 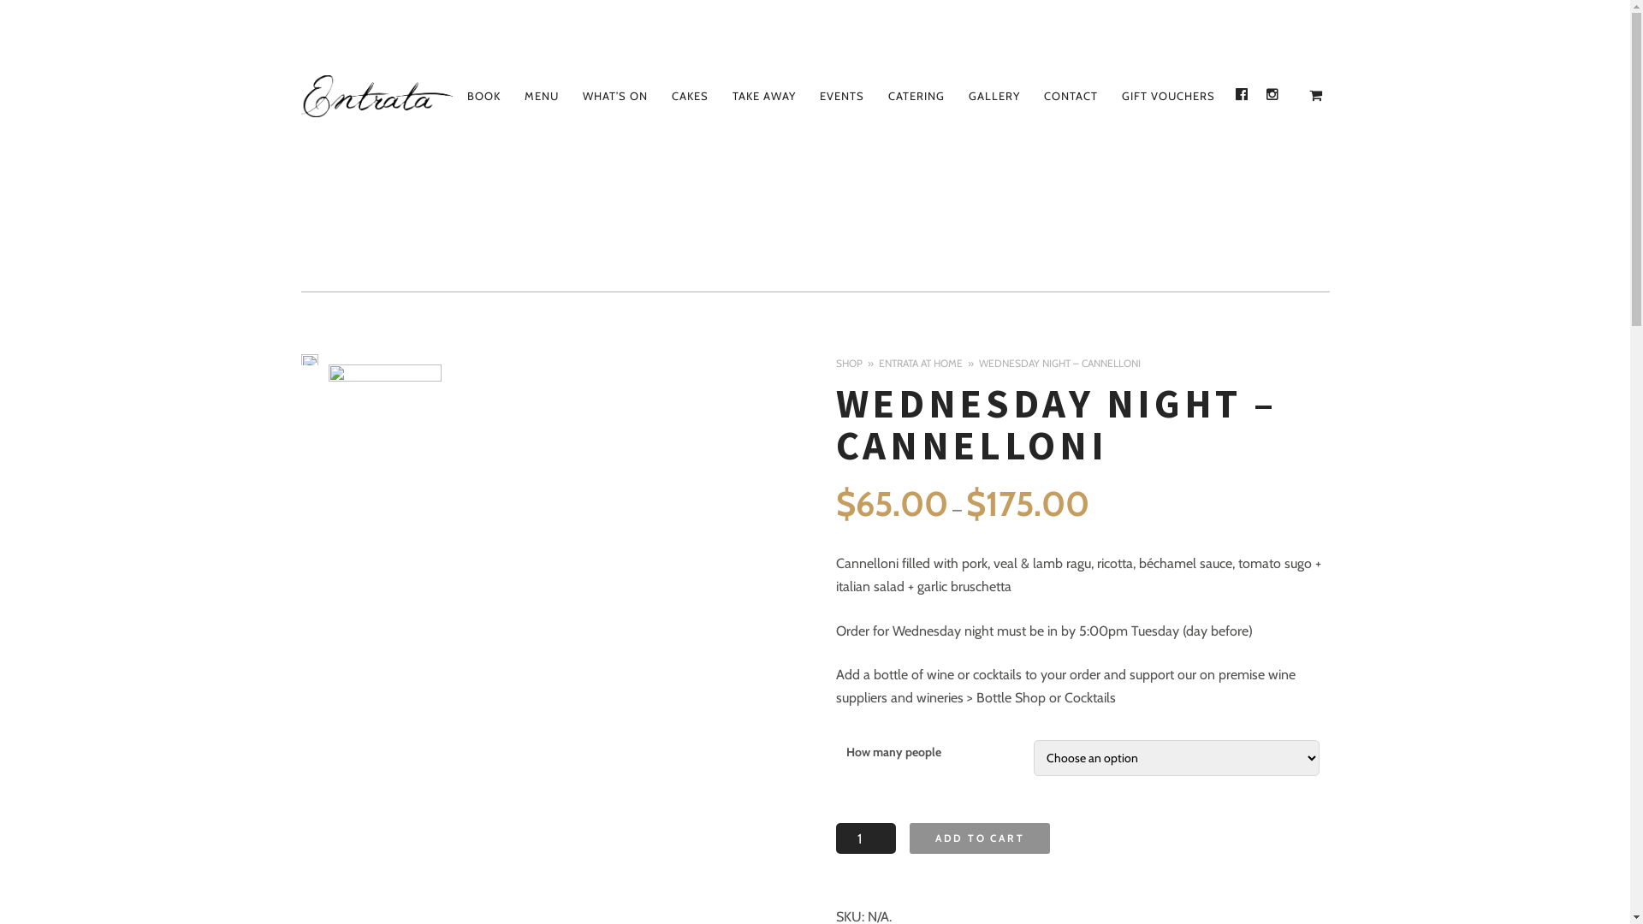 I want to click on CONTACT, so click(x=1071, y=96).